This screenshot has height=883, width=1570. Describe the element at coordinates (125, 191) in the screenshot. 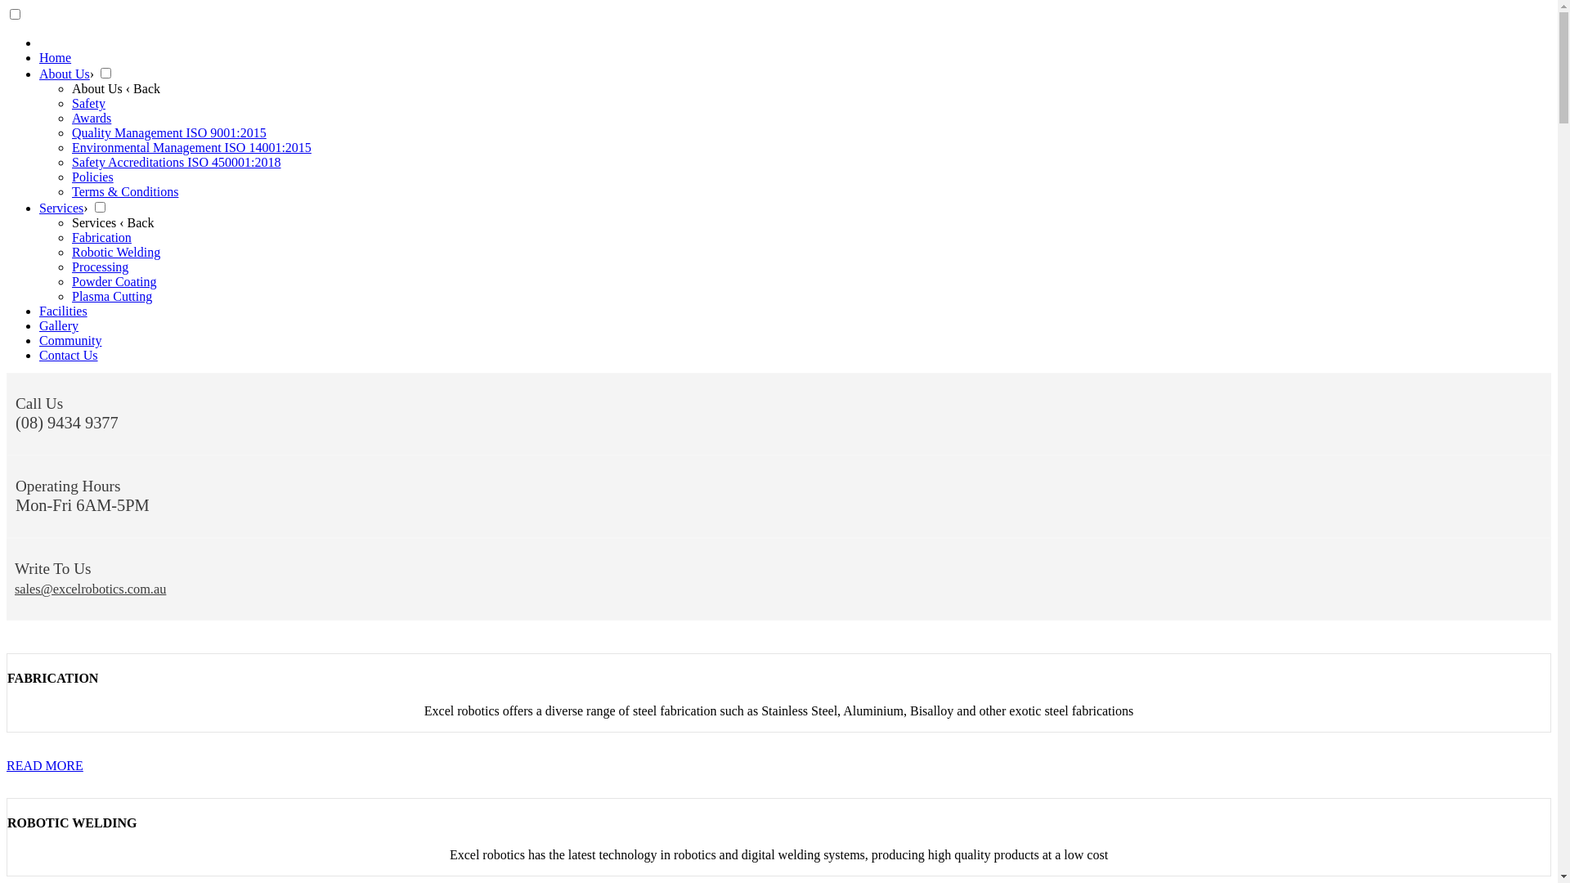

I see `Terms & Conditions` at that location.